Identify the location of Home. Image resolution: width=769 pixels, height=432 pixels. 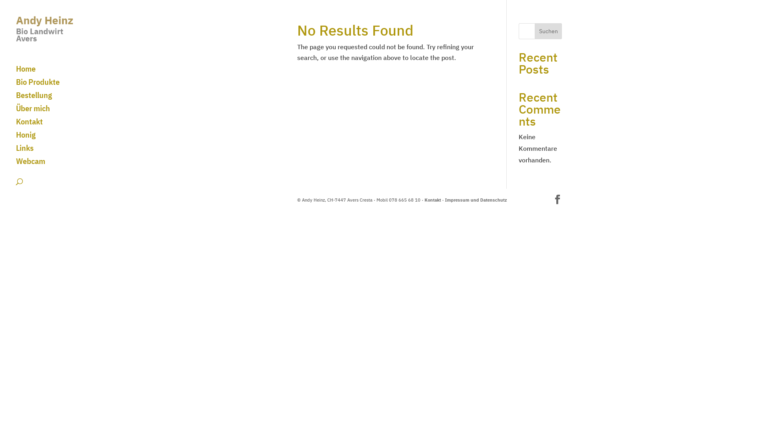
(53, 73).